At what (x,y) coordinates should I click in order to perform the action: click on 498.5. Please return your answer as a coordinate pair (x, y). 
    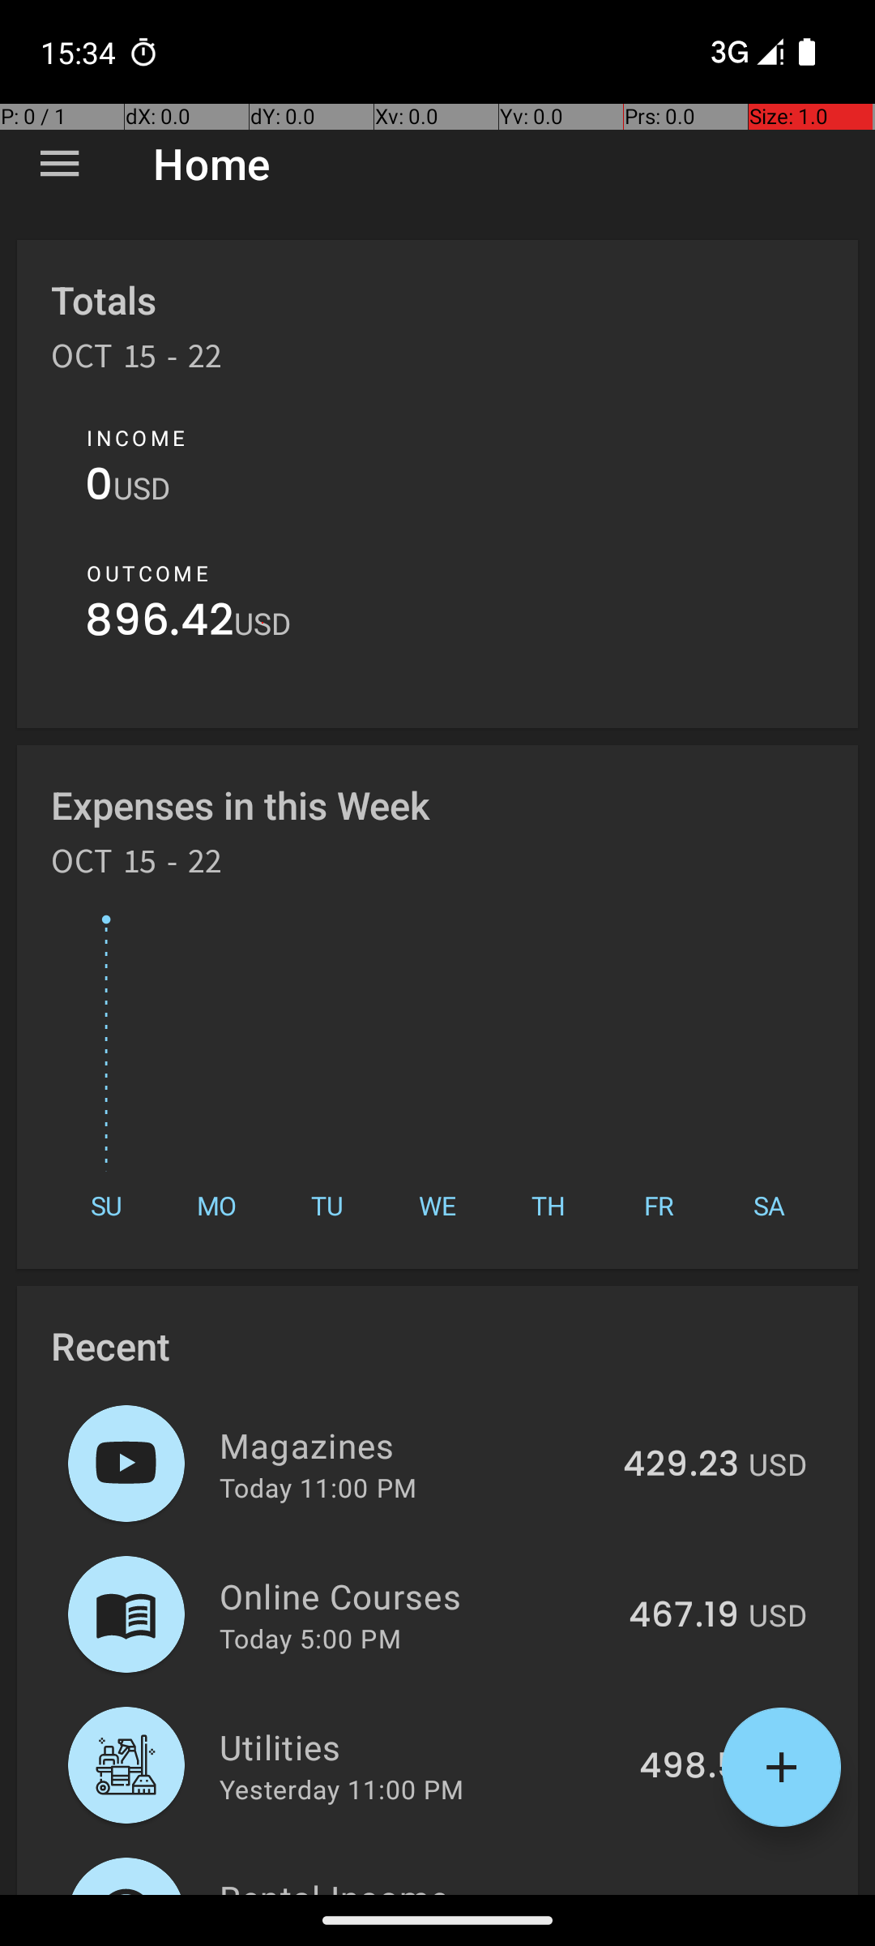
    Looking at the image, I should click on (689, 1767).